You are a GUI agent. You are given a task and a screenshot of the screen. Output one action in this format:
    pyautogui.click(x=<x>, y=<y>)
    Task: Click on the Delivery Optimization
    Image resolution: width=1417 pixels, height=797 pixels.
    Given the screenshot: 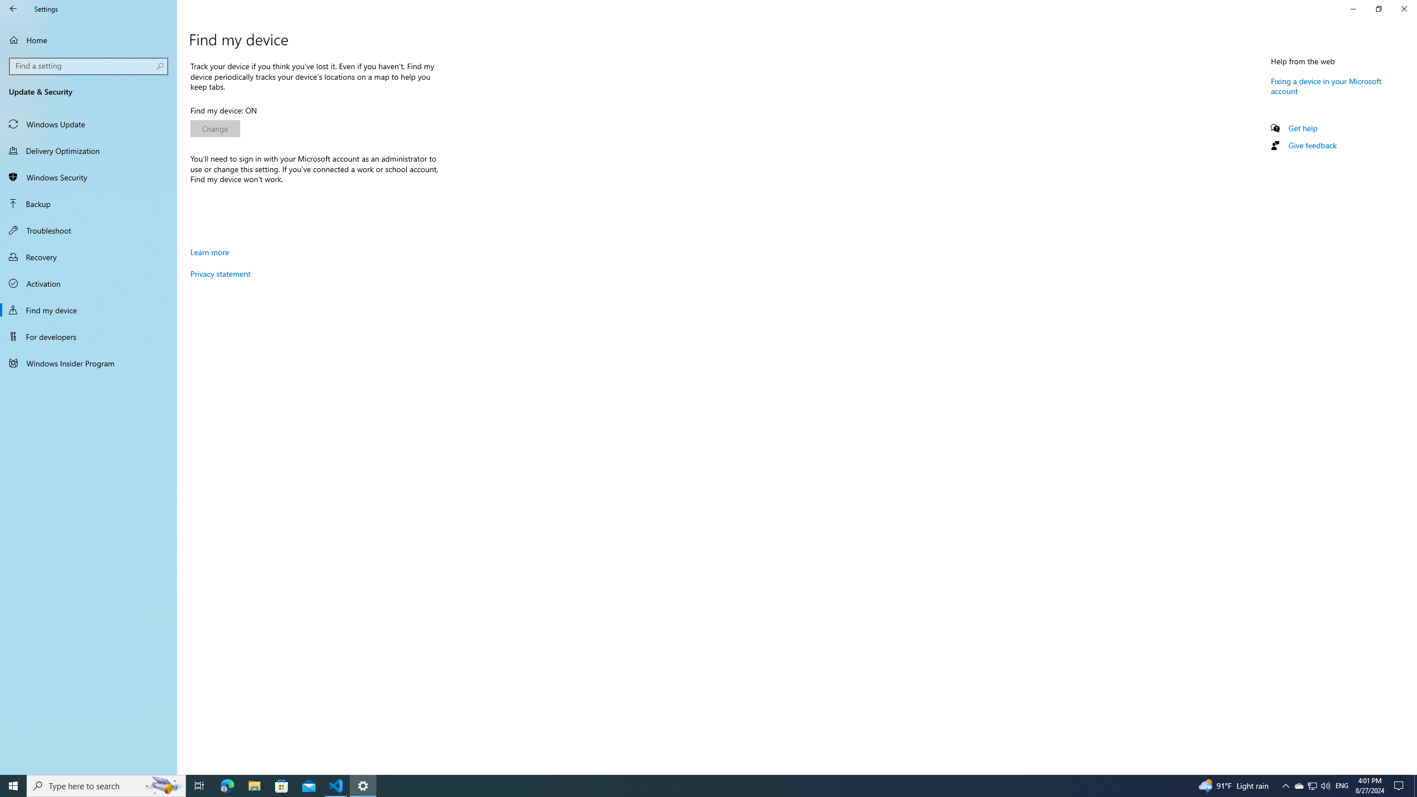 What is the action you would take?
    pyautogui.click(x=89, y=151)
    